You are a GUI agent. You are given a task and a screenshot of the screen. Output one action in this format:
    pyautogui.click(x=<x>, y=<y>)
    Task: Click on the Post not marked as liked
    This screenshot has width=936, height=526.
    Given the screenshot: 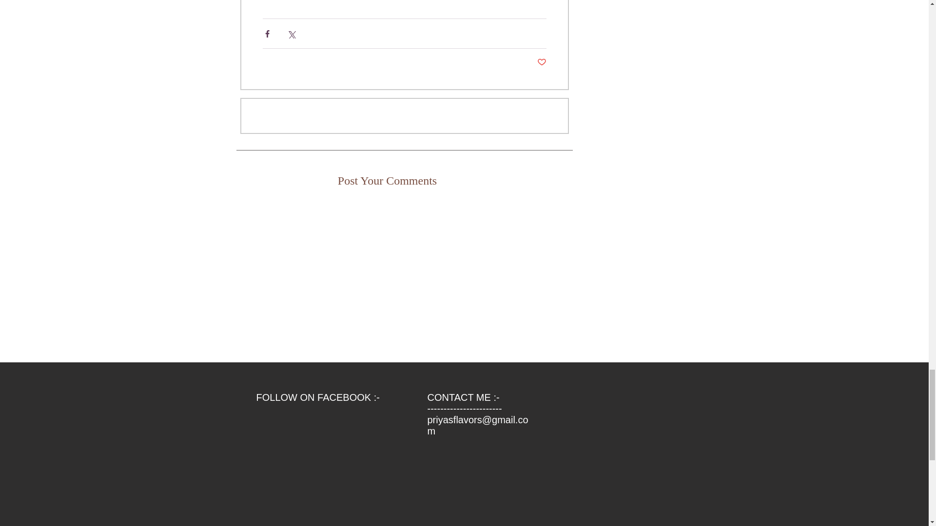 What is the action you would take?
    pyautogui.click(x=542, y=62)
    